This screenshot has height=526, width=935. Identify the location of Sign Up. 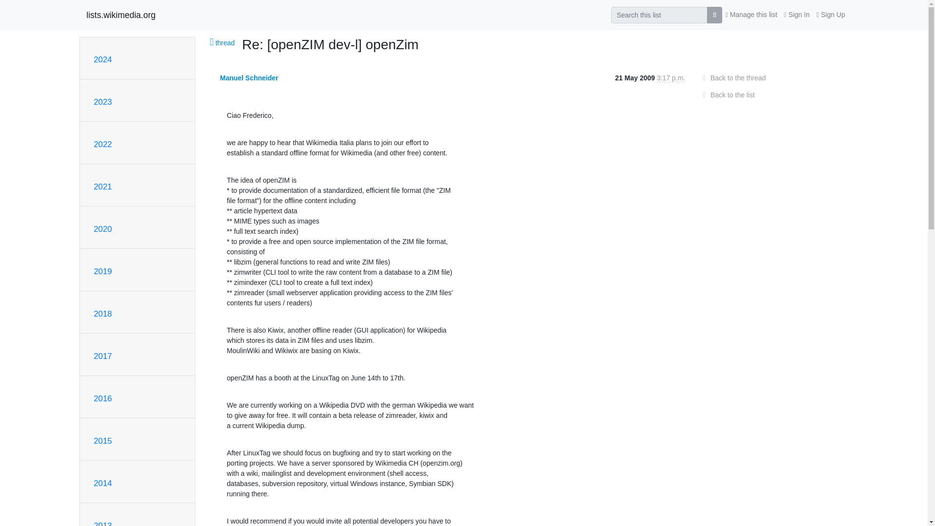
(831, 15).